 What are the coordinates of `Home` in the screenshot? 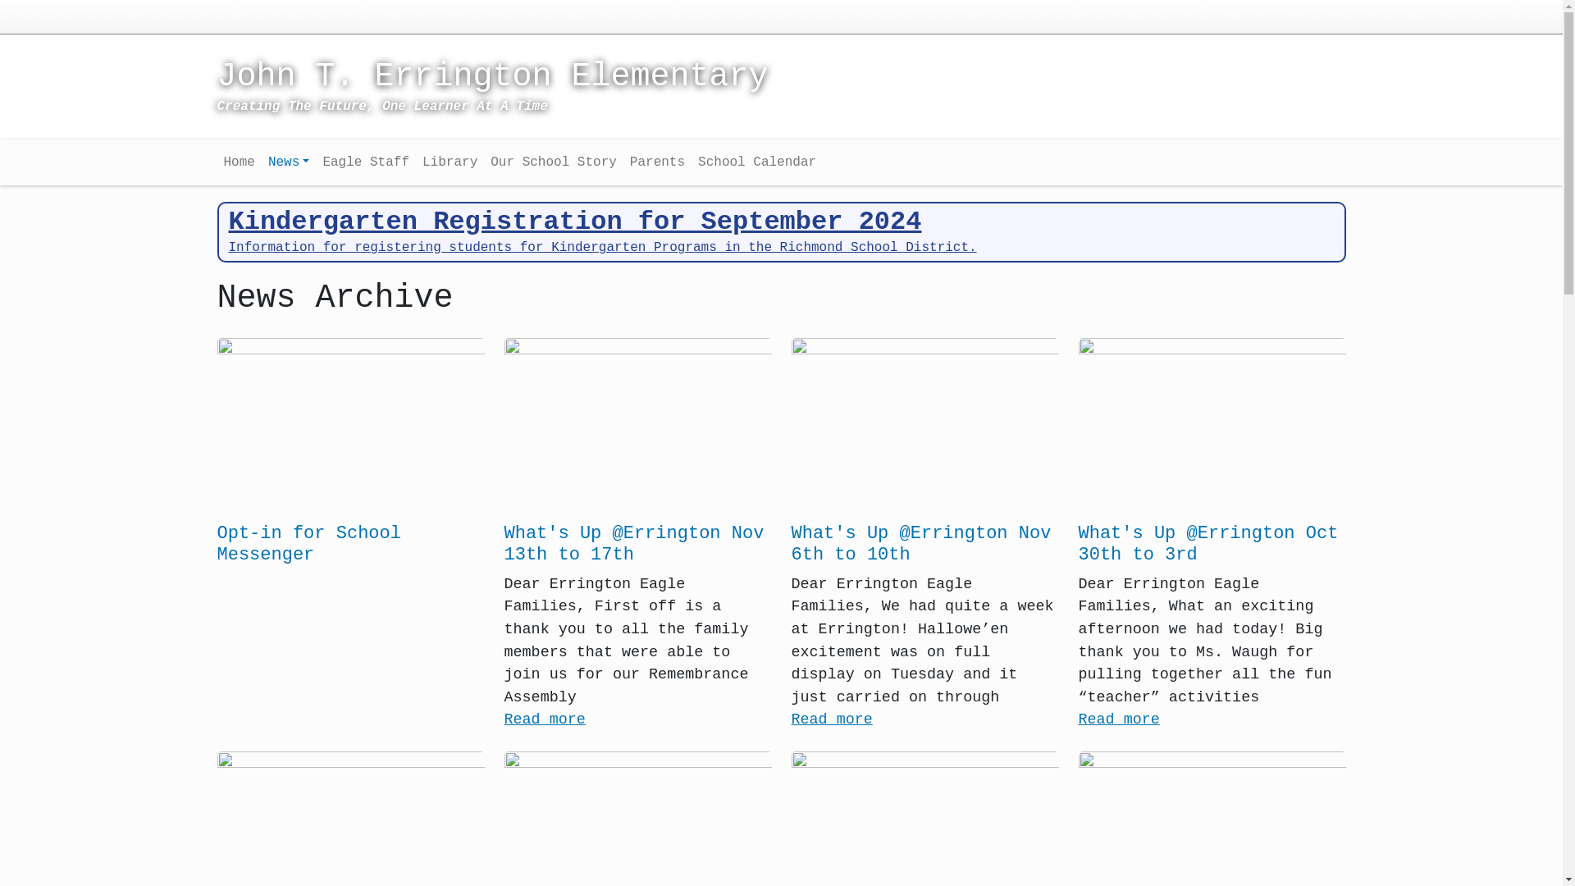 It's located at (239, 162).